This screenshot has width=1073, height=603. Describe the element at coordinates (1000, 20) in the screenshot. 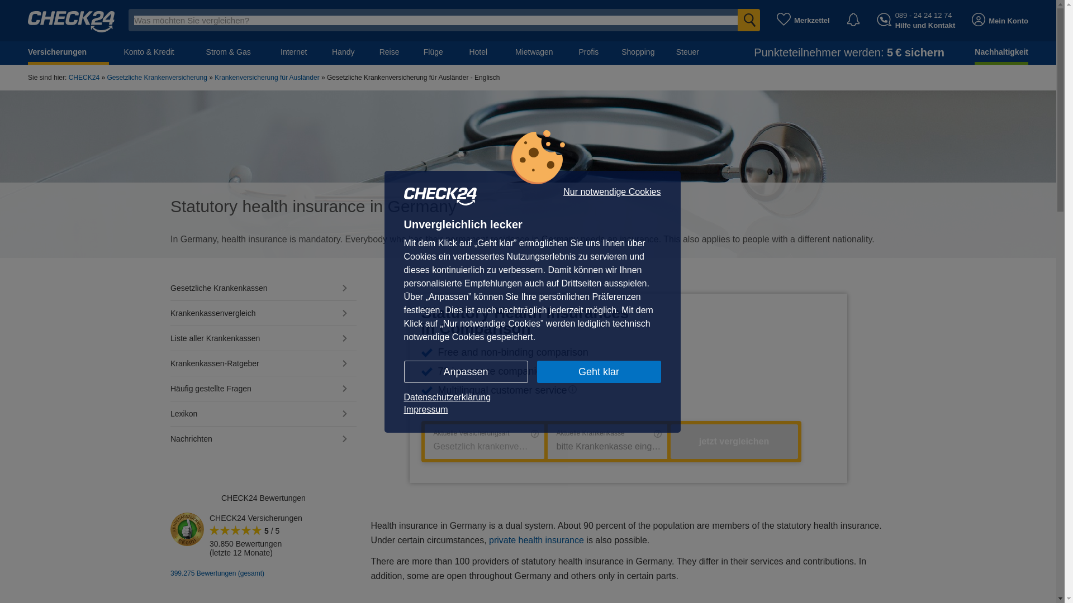

I see `Mein Konto` at that location.